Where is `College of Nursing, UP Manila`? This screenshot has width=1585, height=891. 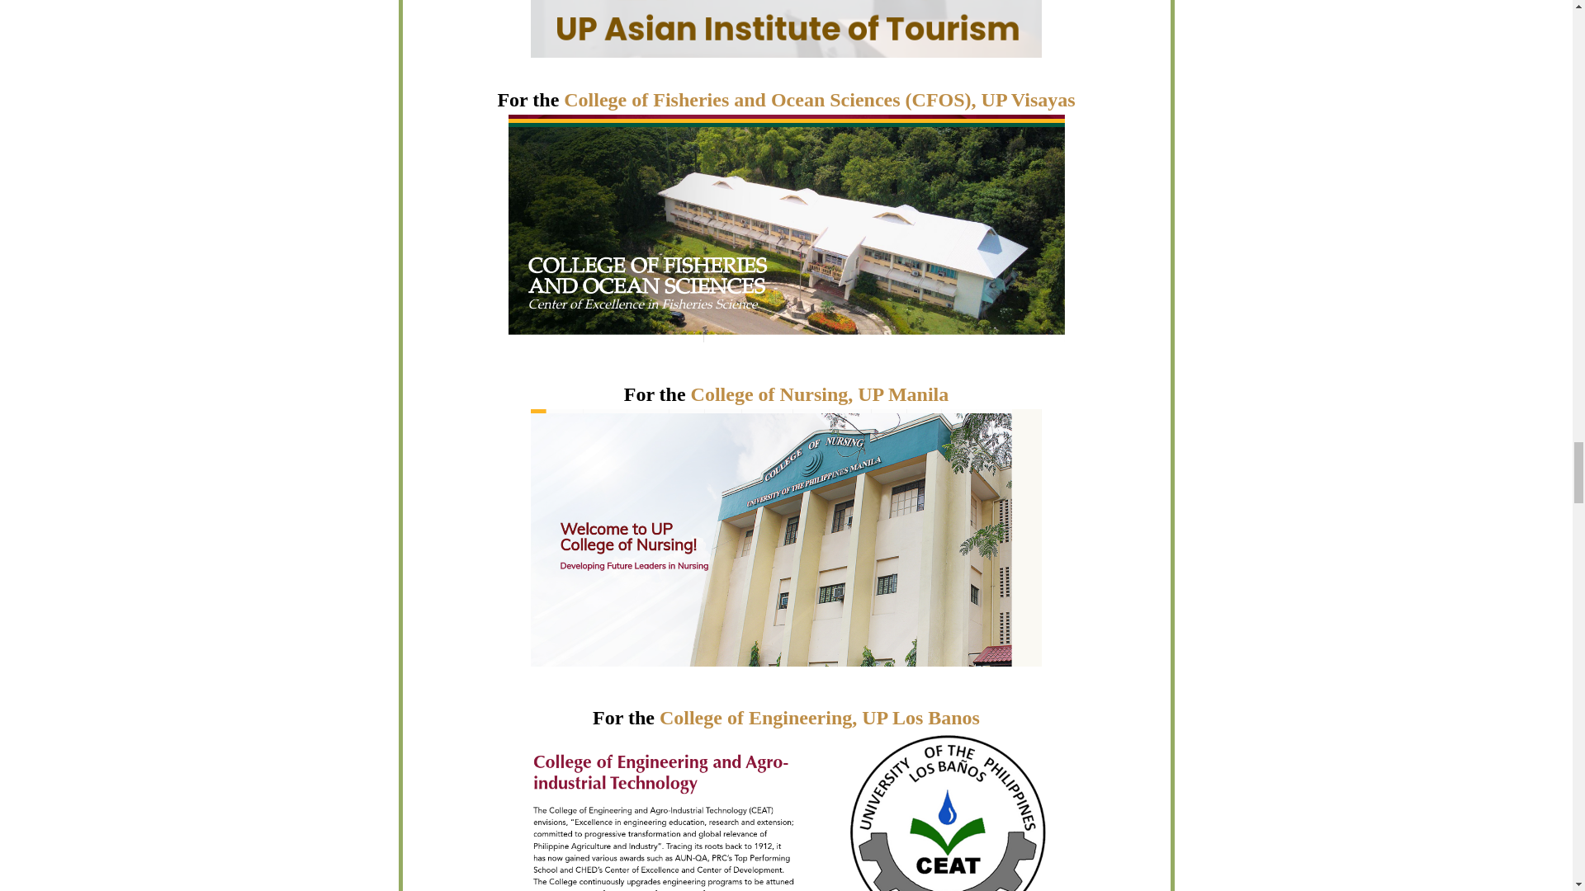
College of Nursing, UP Manila is located at coordinates (821, 394).